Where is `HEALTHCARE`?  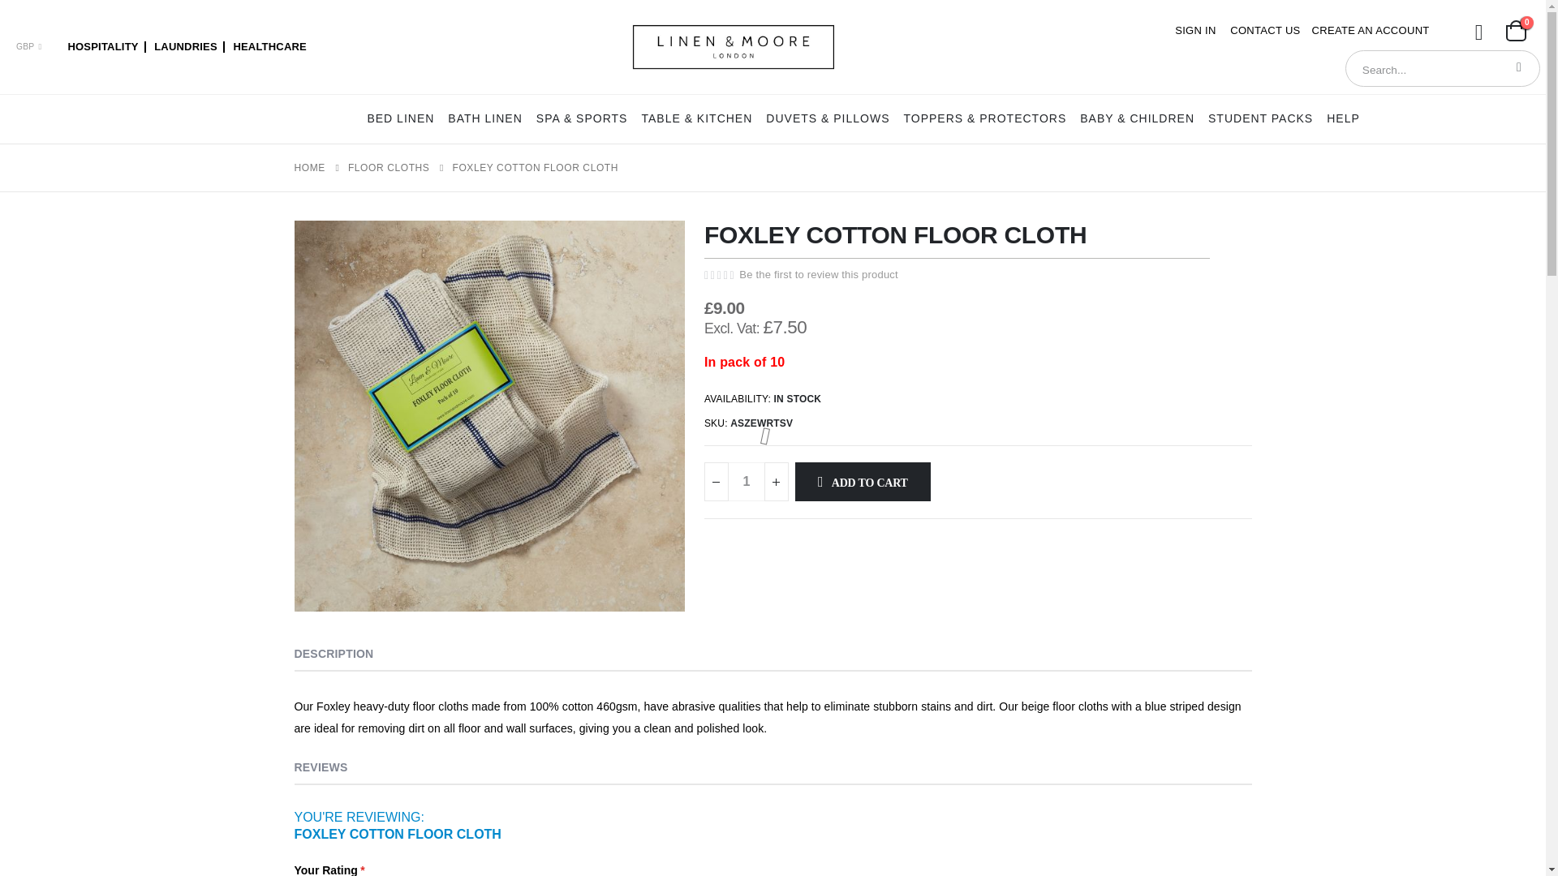
HEALTHCARE is located at coordinates (269, 45).